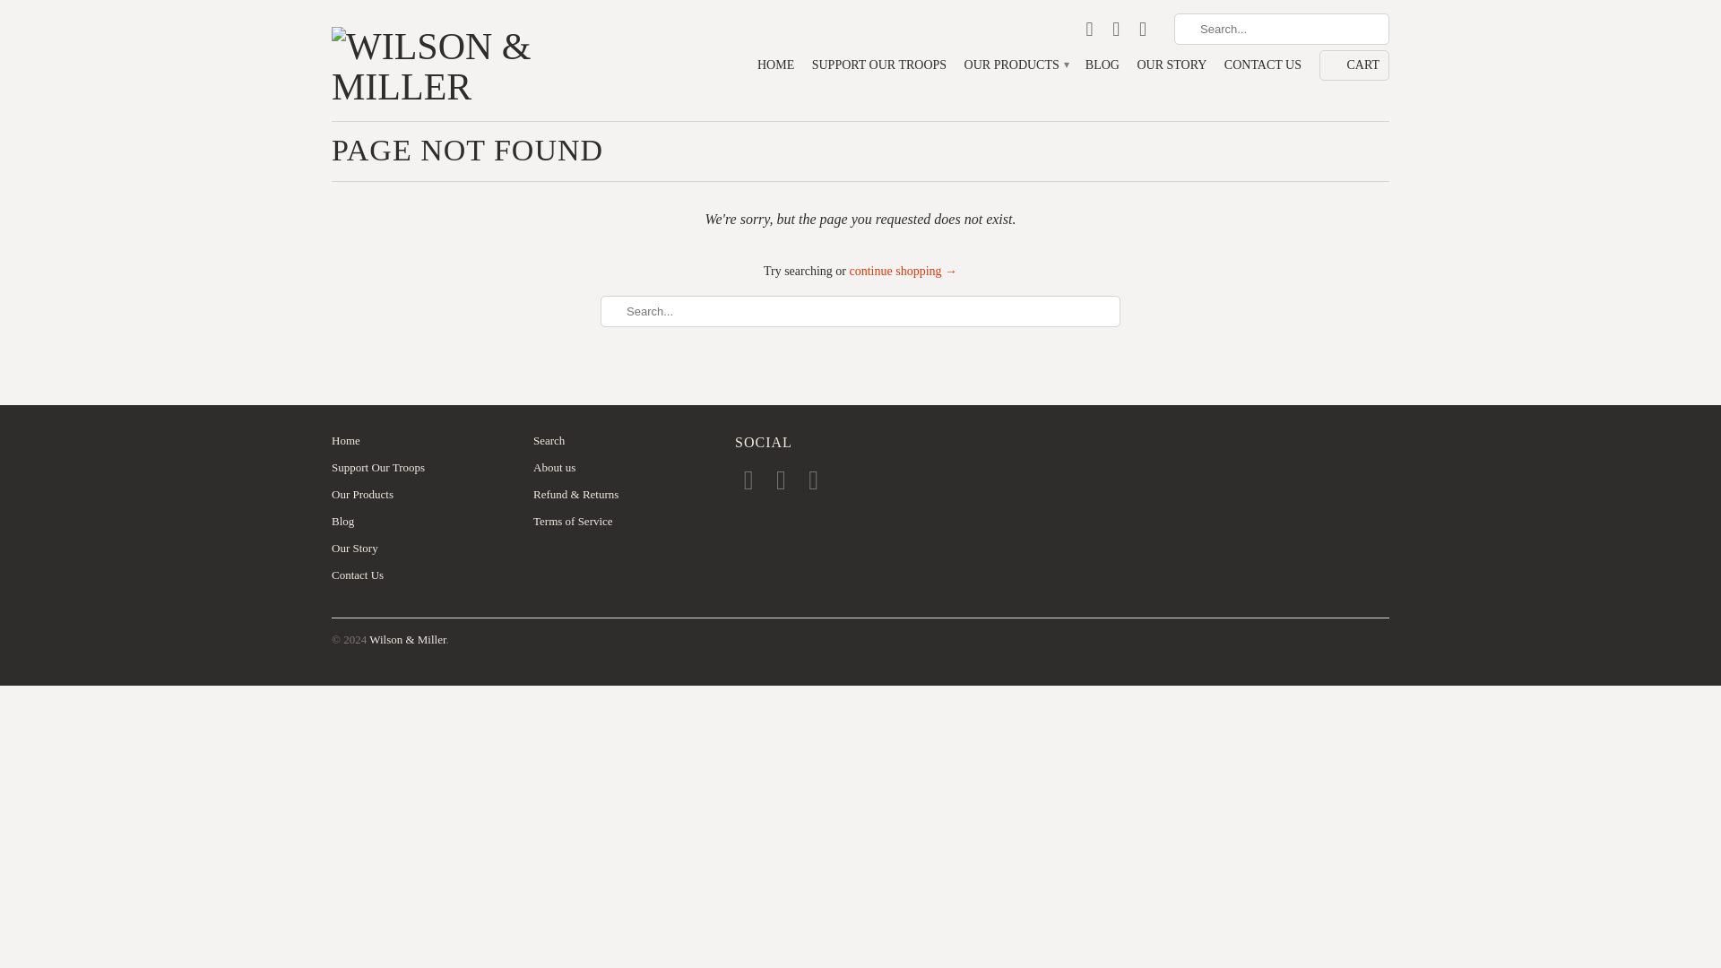 This screenshot has height=968, width=1721. What do you see at coordinates (346, 439) in the screenshot?
I see `Home` at bounding box center [346, 439].